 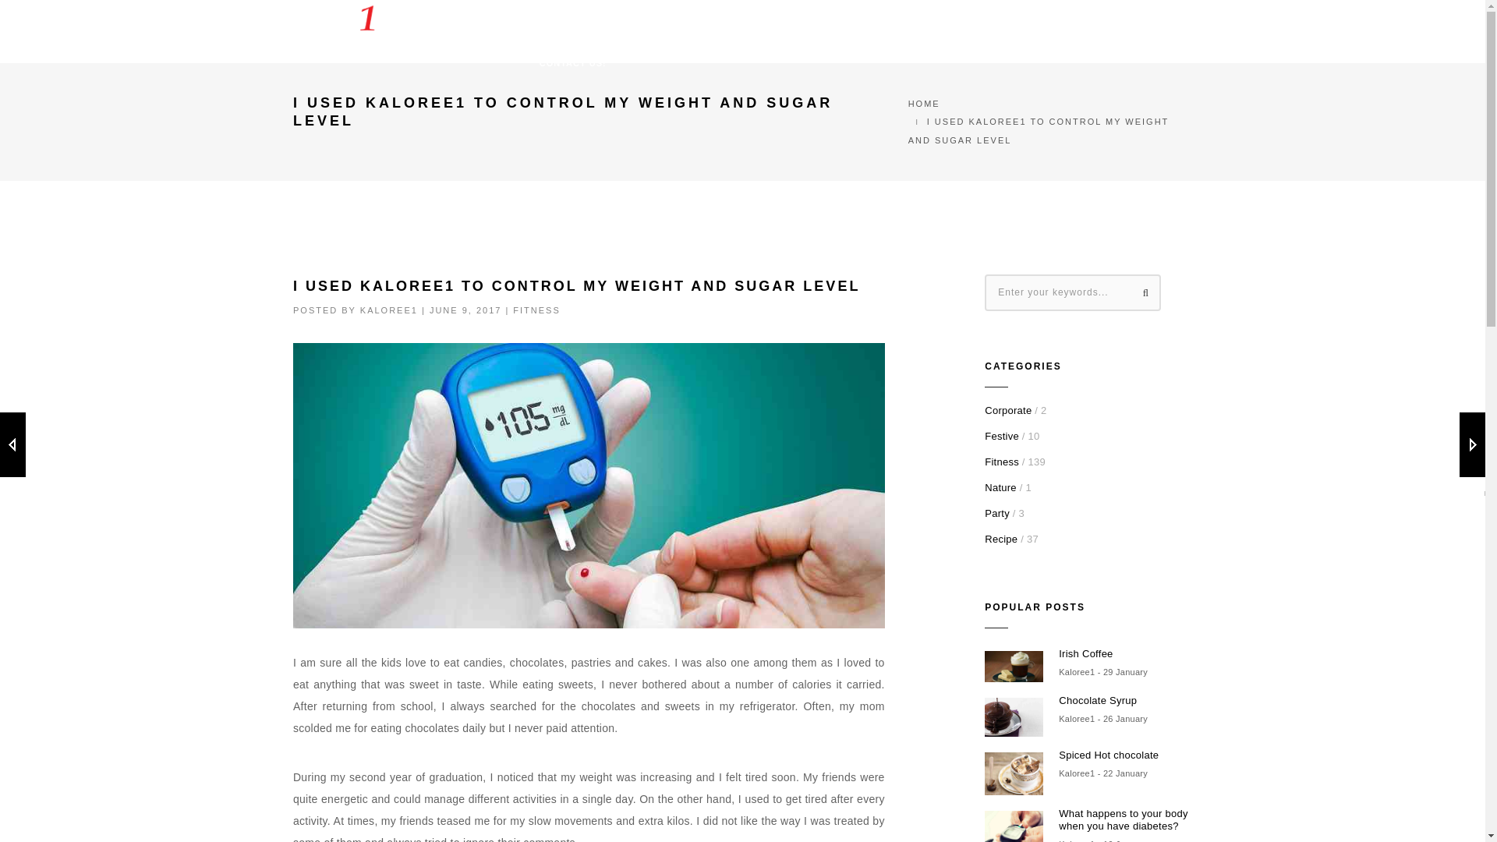 I want to click on ABOUT US, so click(x=625, y=21).